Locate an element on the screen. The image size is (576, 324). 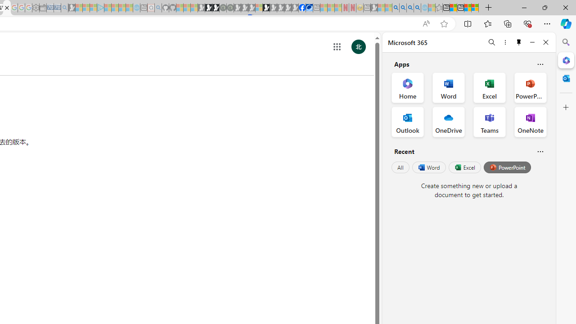
Close Customize pane is located at coordinates (566, 108).